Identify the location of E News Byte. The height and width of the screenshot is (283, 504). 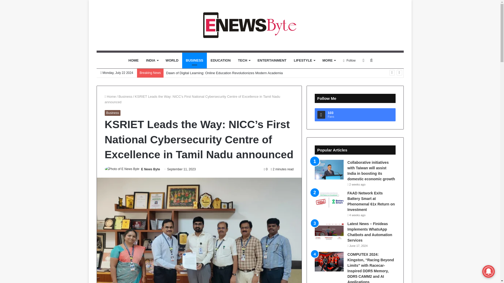
(250, 25).